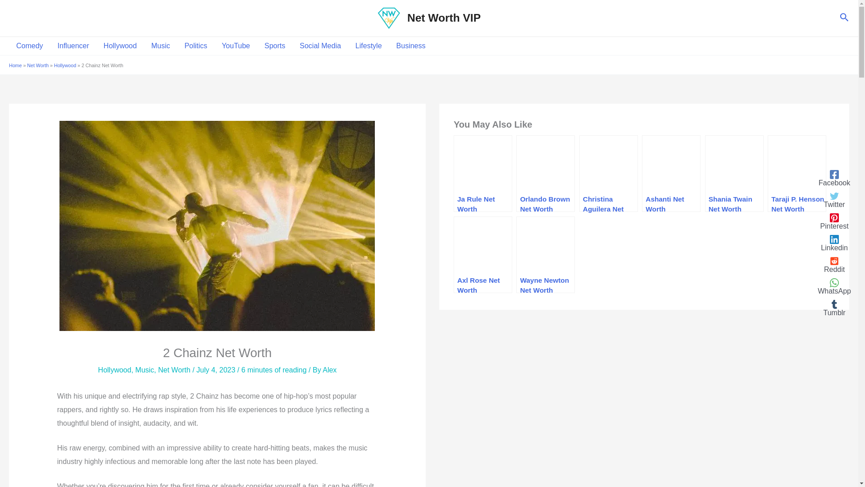  I want to click on Sports, so click(274, 46).